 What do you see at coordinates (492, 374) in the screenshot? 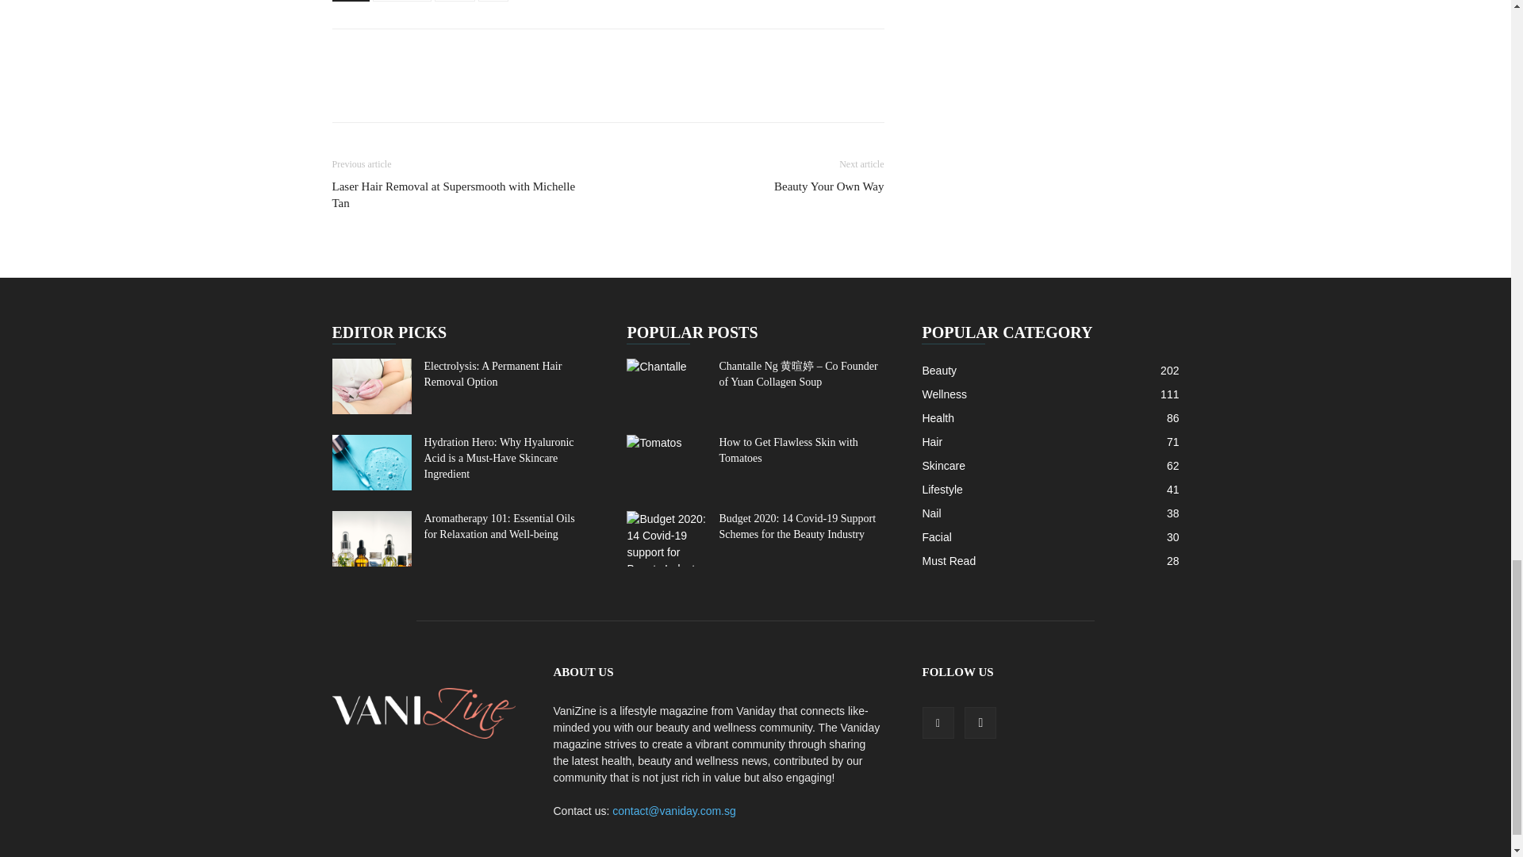
I see `Electrolysis: A Permanent Hair Removal Option` at bounding box center [492, 374].